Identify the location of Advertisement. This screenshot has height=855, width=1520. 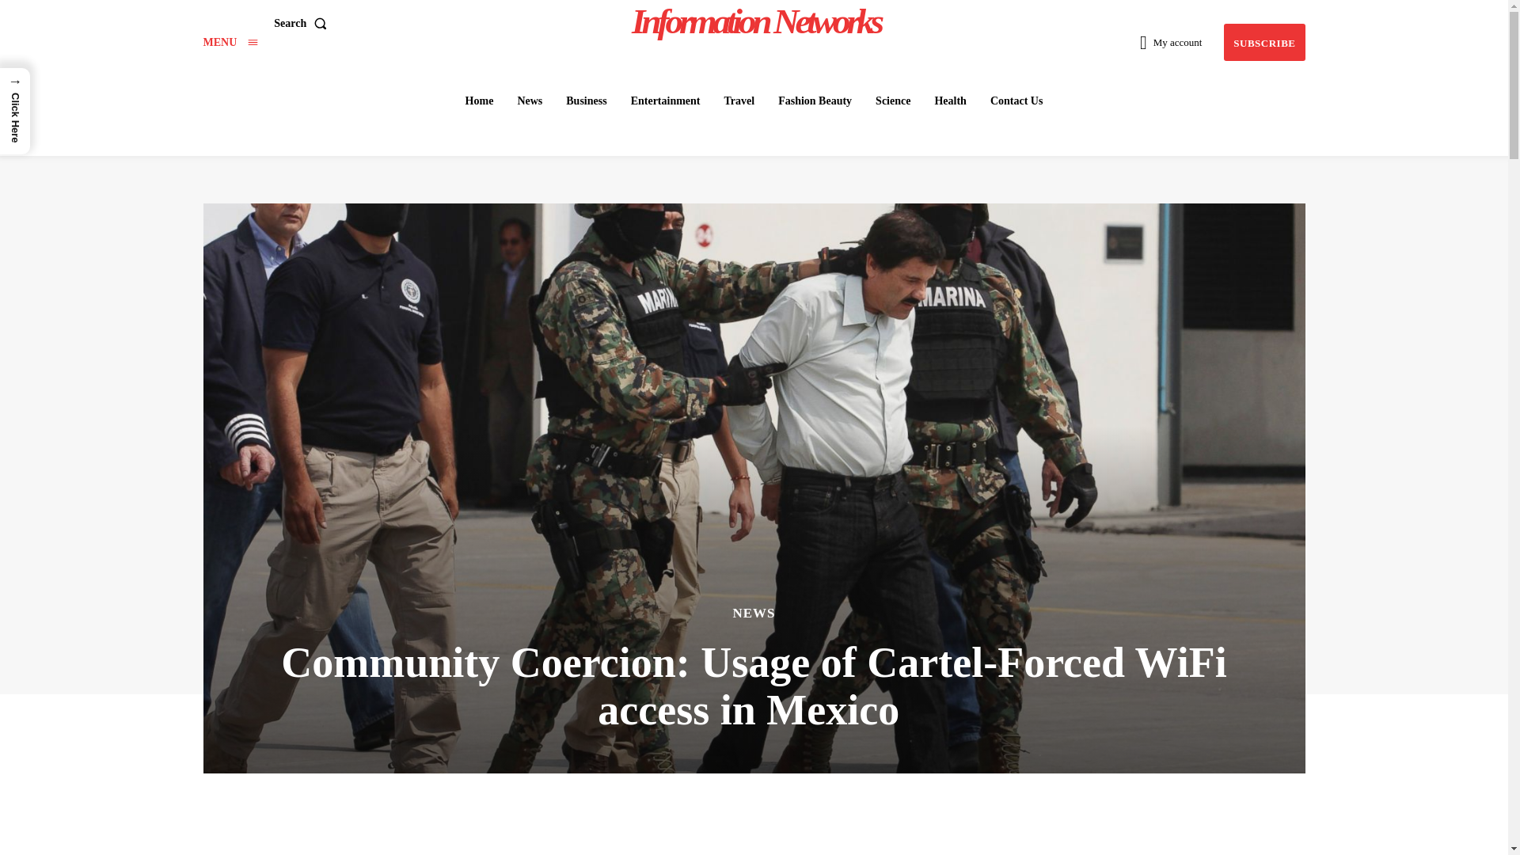
(754, 830).